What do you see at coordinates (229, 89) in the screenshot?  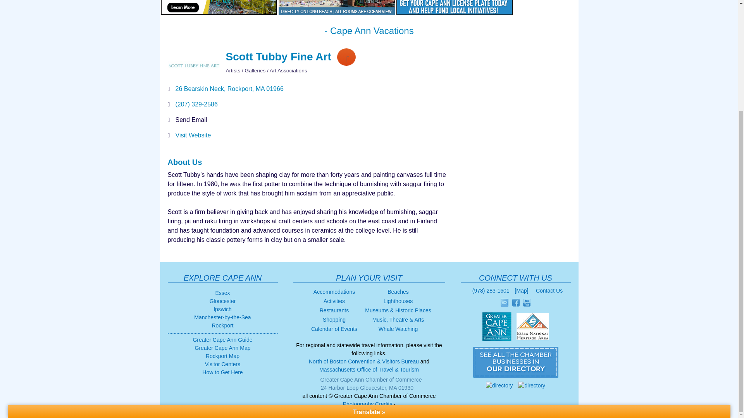 I see `26 Bearskin Neck Rockport MA 01966` at bounding box center [229, 89].